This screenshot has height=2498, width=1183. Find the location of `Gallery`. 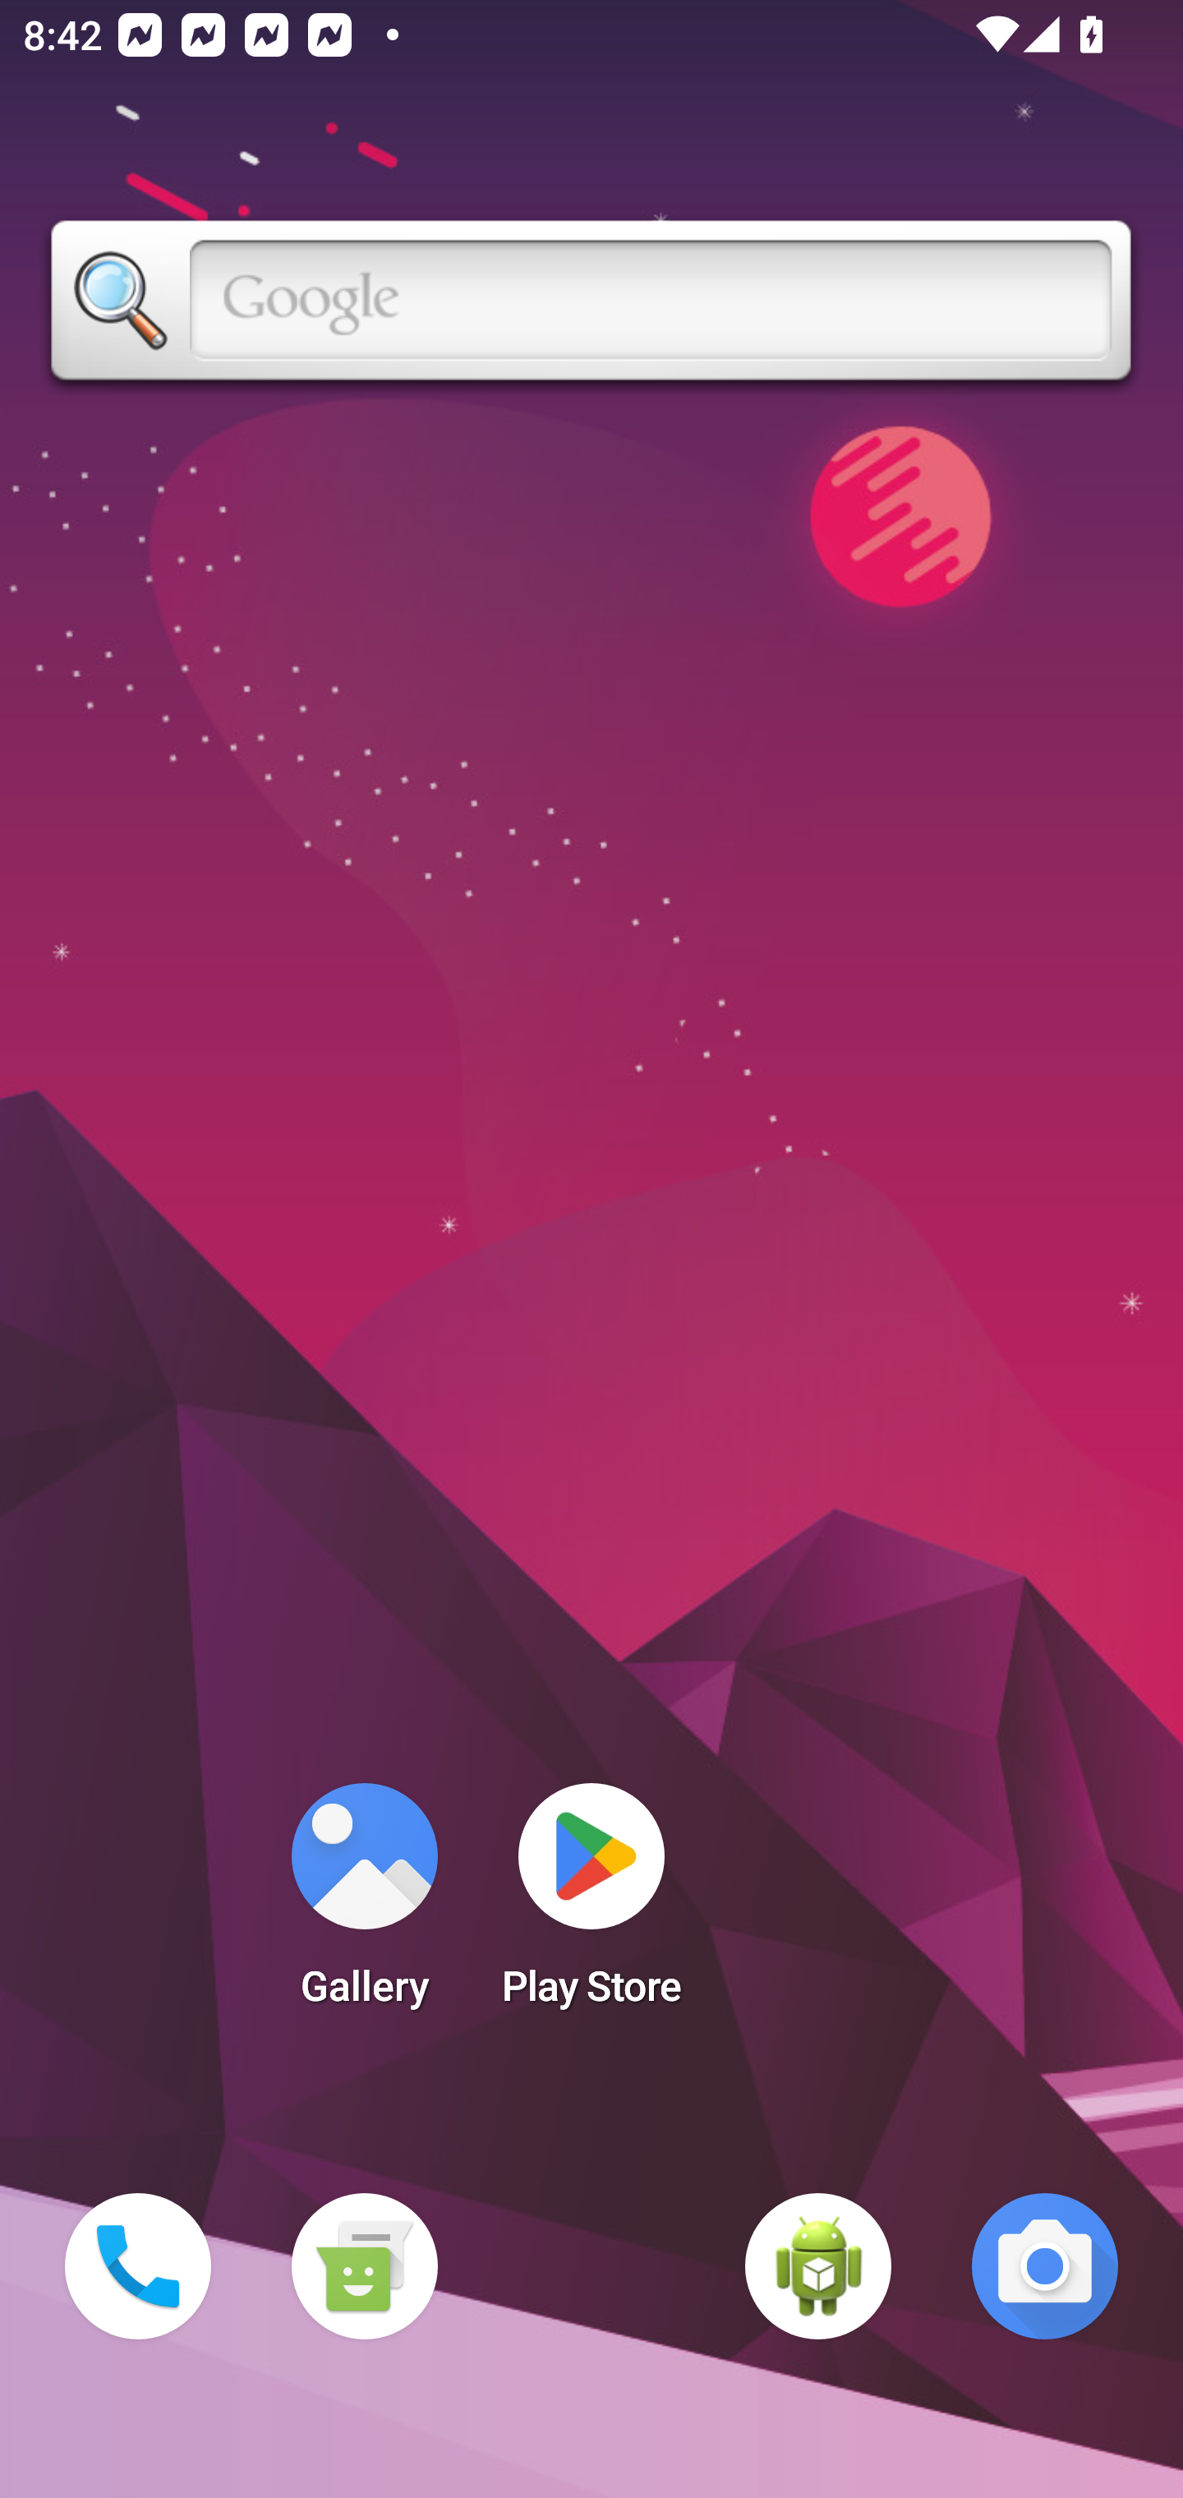

Gallery is located at coordinates (364, 1905).